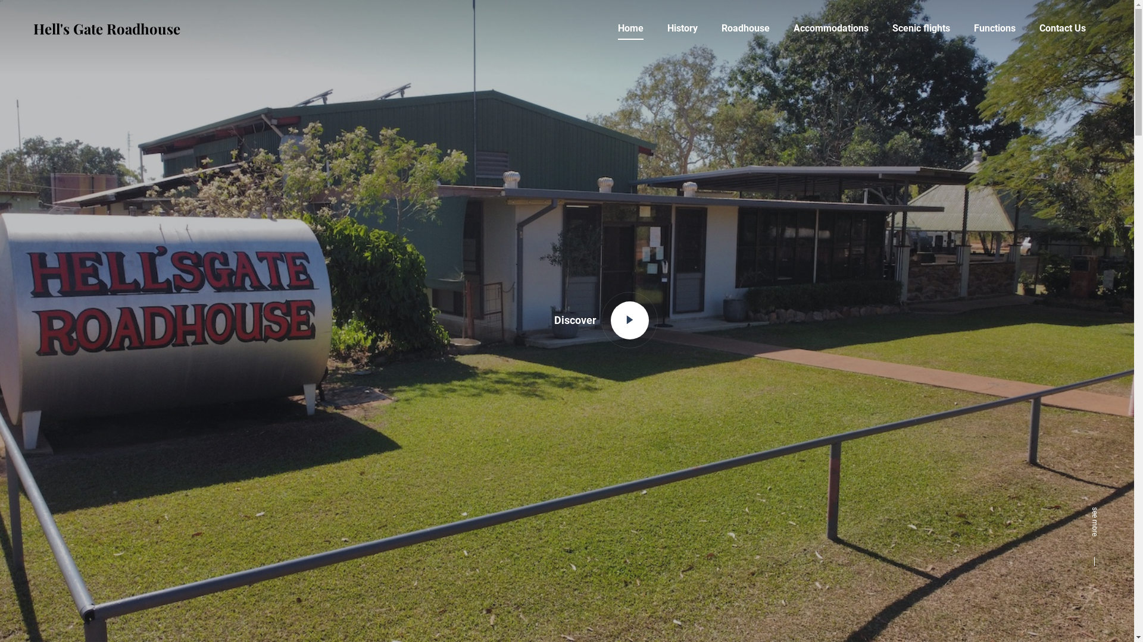 This screenshot has height=642, width=1143. What do you see at coordinates (601, 321) in the screenshot?
I see `Discover` at bounding box center [601, 321].